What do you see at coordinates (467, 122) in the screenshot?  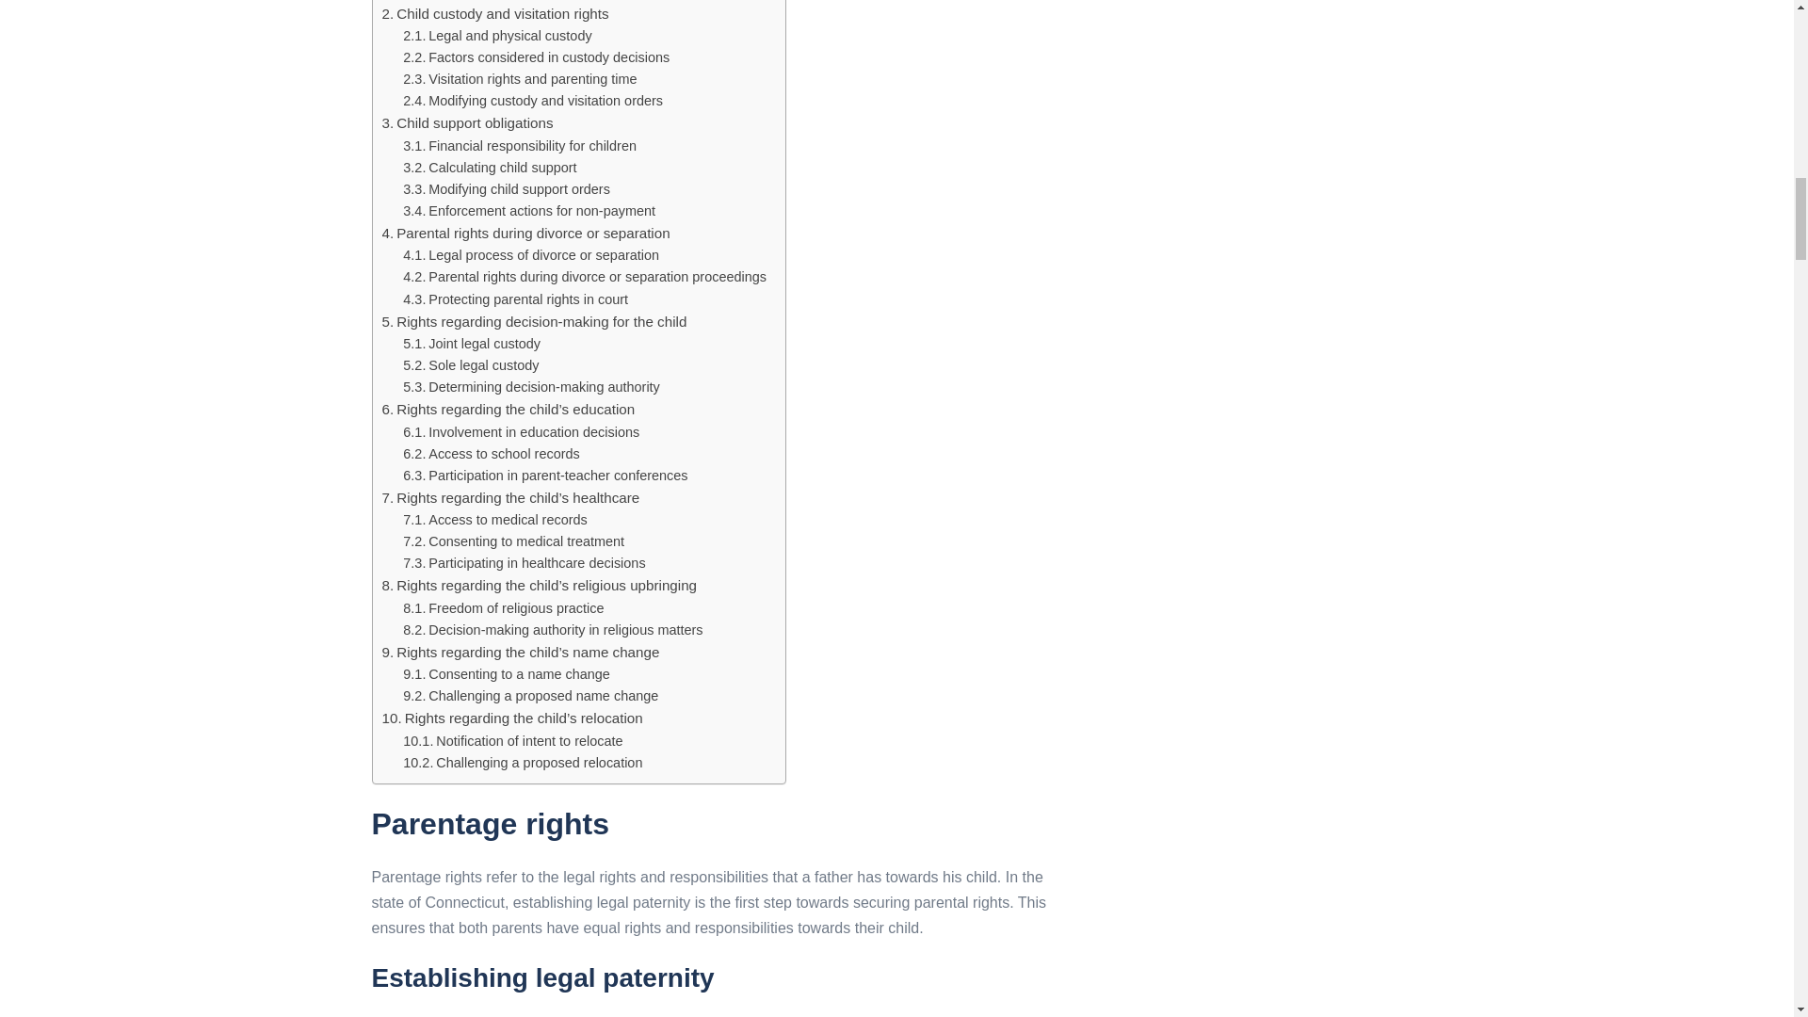 I see `Child support obligations` at bounding box center [467, 122].